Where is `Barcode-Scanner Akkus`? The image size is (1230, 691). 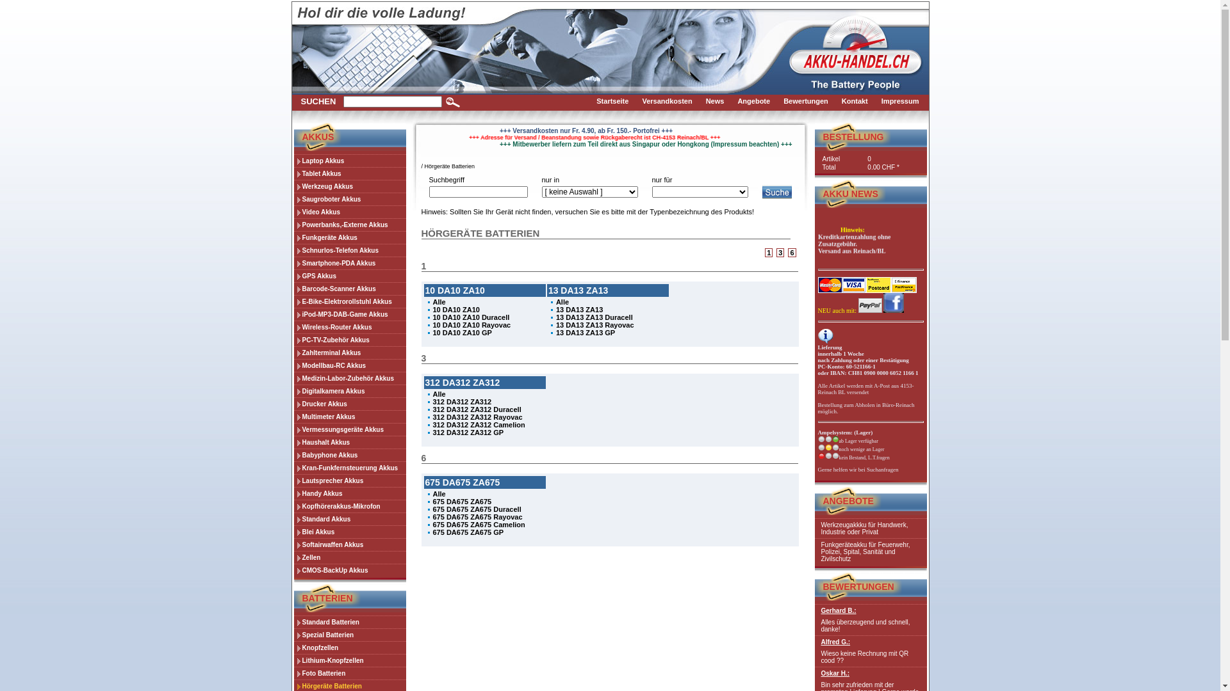 Barcode-Scanner Akkus is located at coordinates (350, 289).